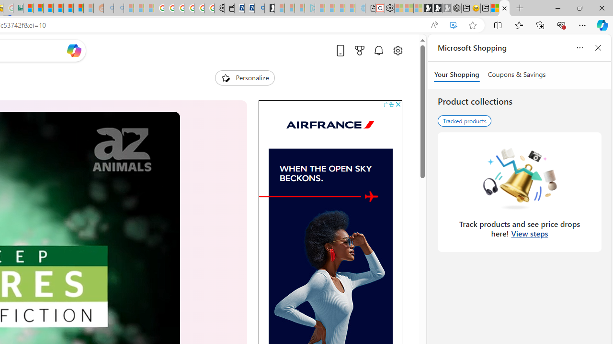  Describe the element at coordinates (245, 77) in the screenshot. I see `Personalize` at that location.